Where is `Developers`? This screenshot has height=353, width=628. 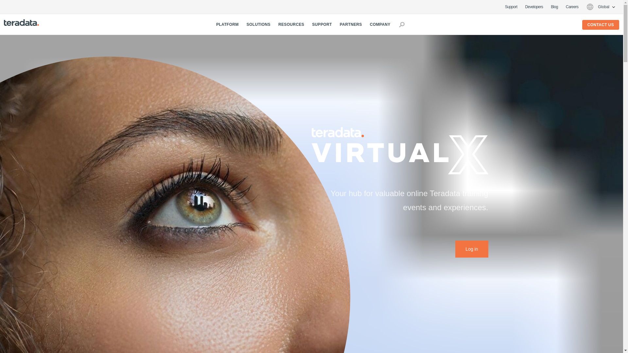
Developers is located at coordinates (534, 7).